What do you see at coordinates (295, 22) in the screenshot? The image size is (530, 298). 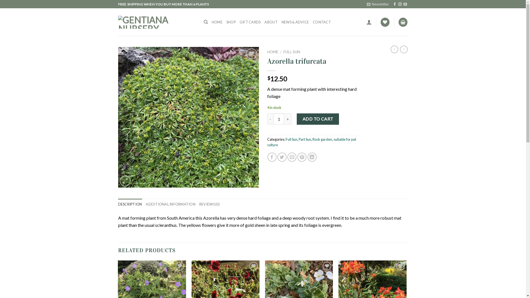 I see `NEWS & ADVICE` at bounding box center [295, 22].